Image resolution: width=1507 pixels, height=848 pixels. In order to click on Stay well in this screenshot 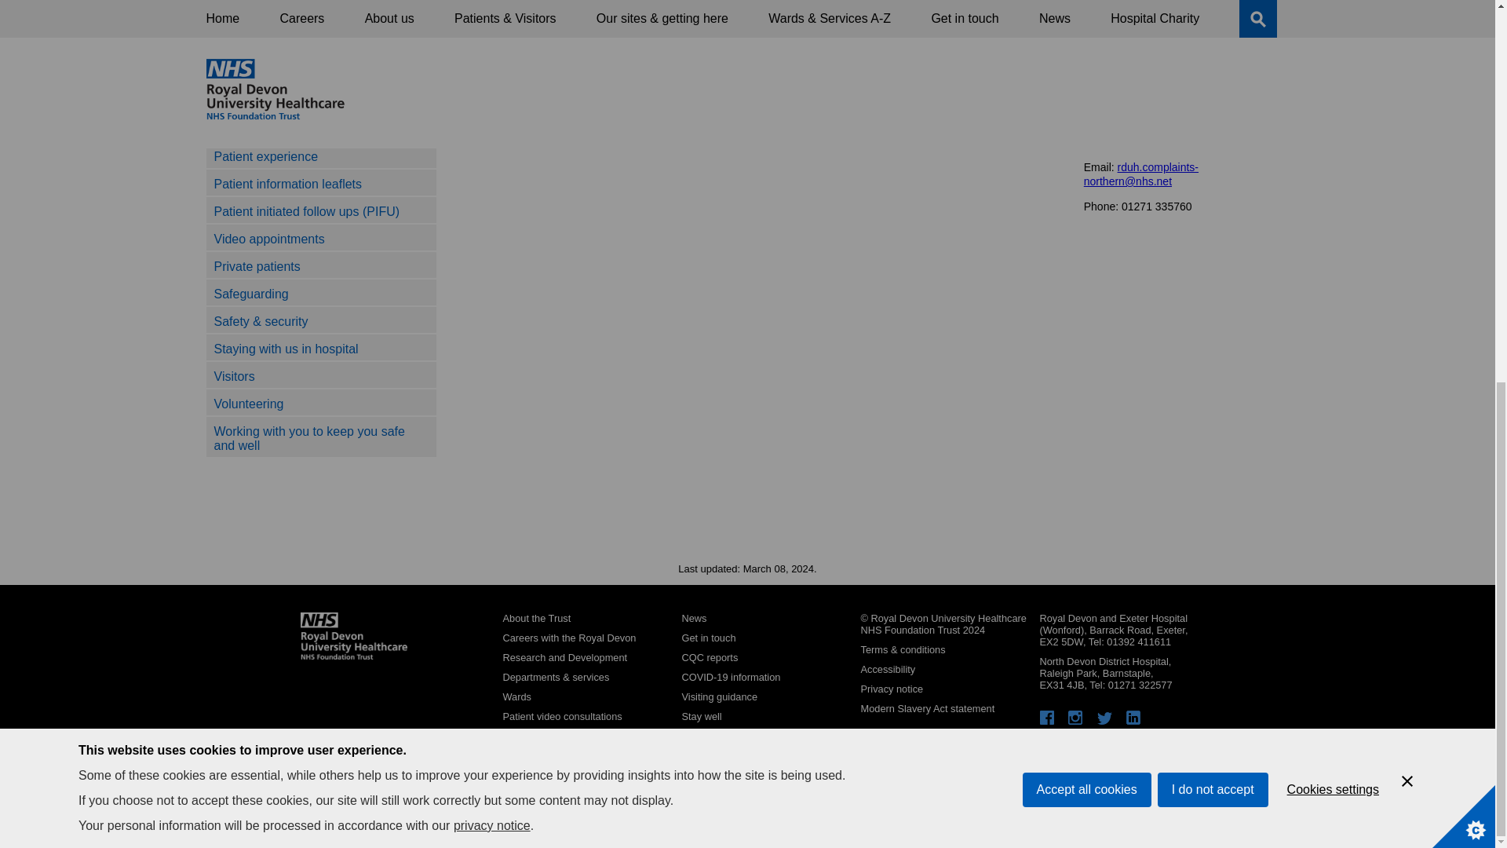, I will do `click(701, 716)`.